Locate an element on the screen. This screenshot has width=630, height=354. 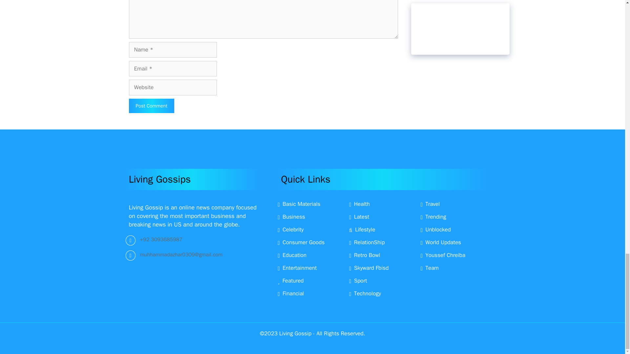
Celebrity is located at coordinates (291, 229).